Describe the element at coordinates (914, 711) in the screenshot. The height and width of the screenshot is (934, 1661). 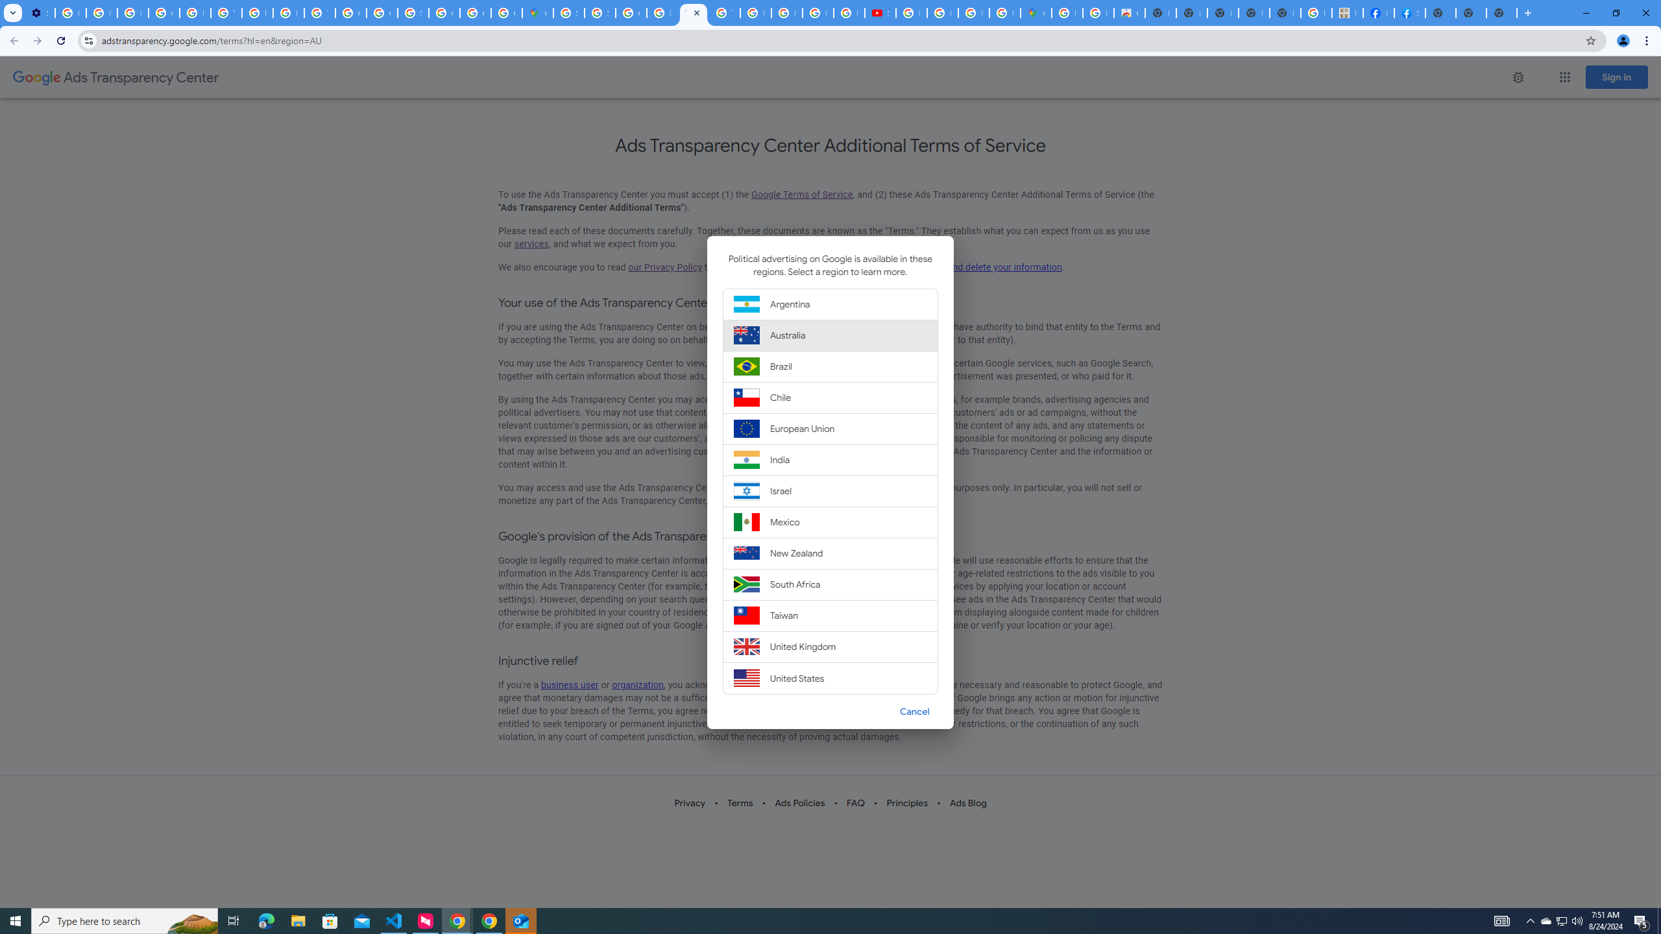
I see `Cancel` at that location.